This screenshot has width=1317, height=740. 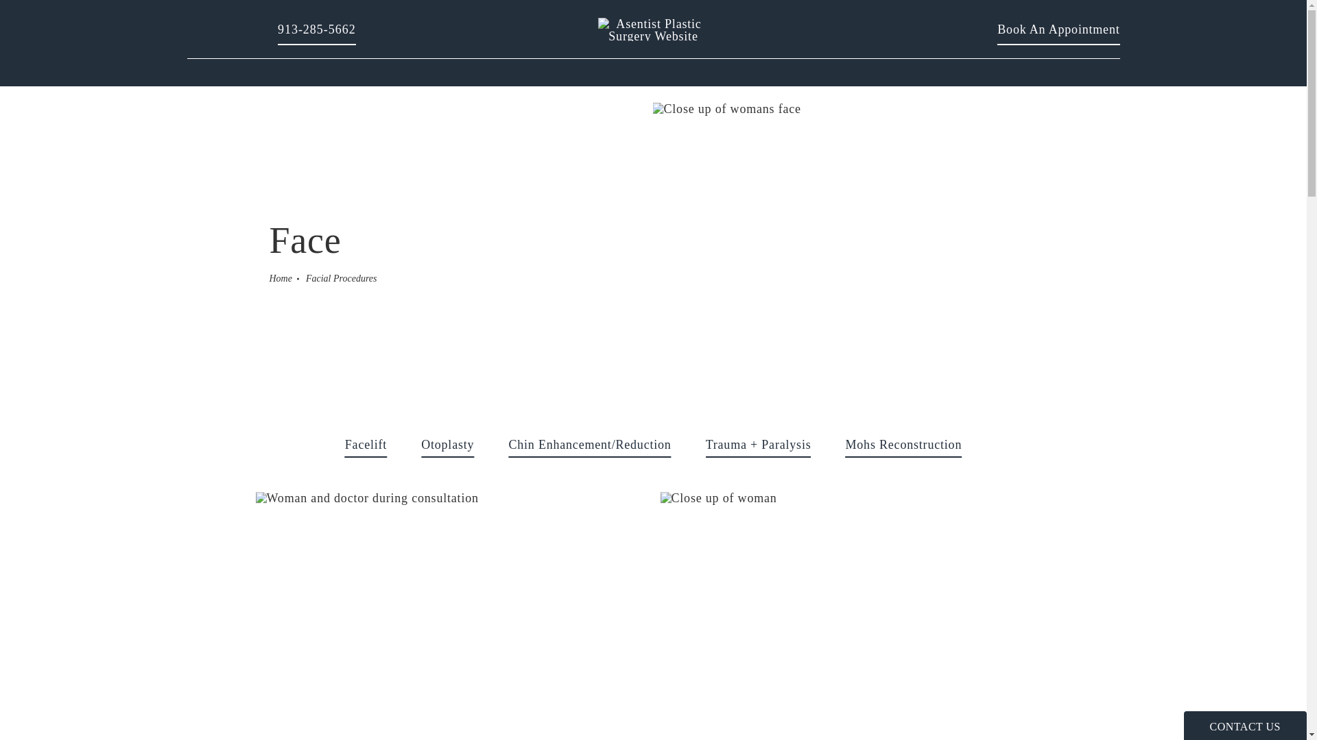 I want to click on Opens Facelift page, so click(x=855, y=616).